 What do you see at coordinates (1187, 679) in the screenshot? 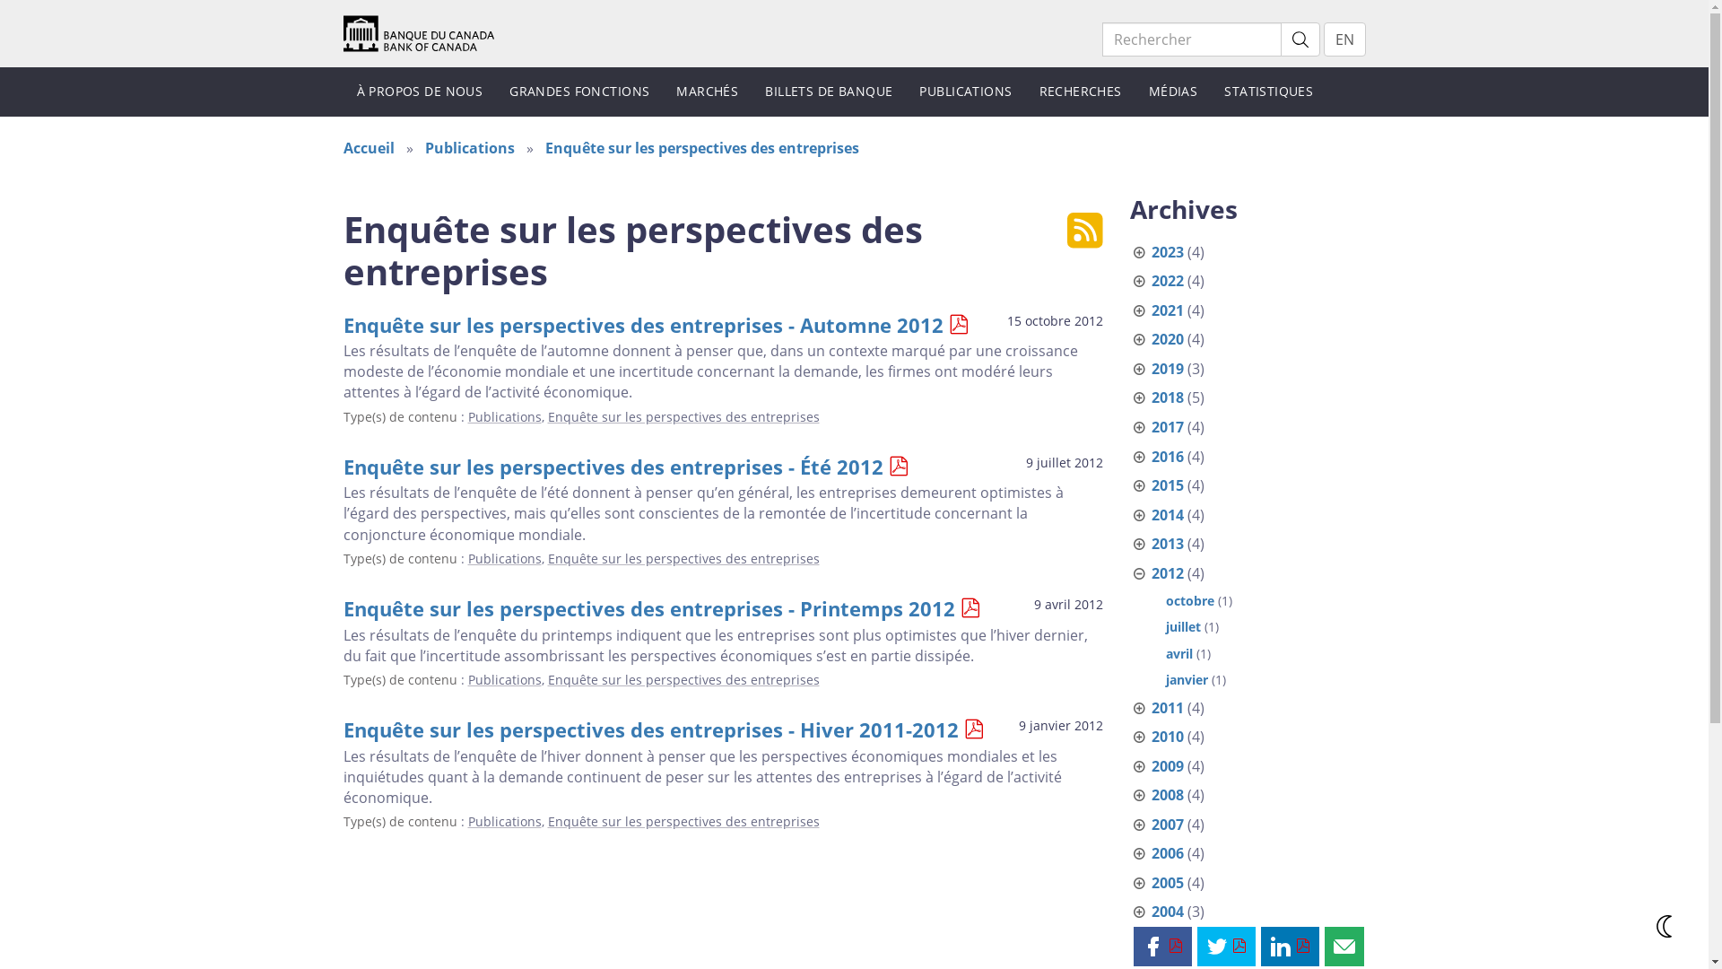
I see `janvier` at bounding box center [1187, 679].